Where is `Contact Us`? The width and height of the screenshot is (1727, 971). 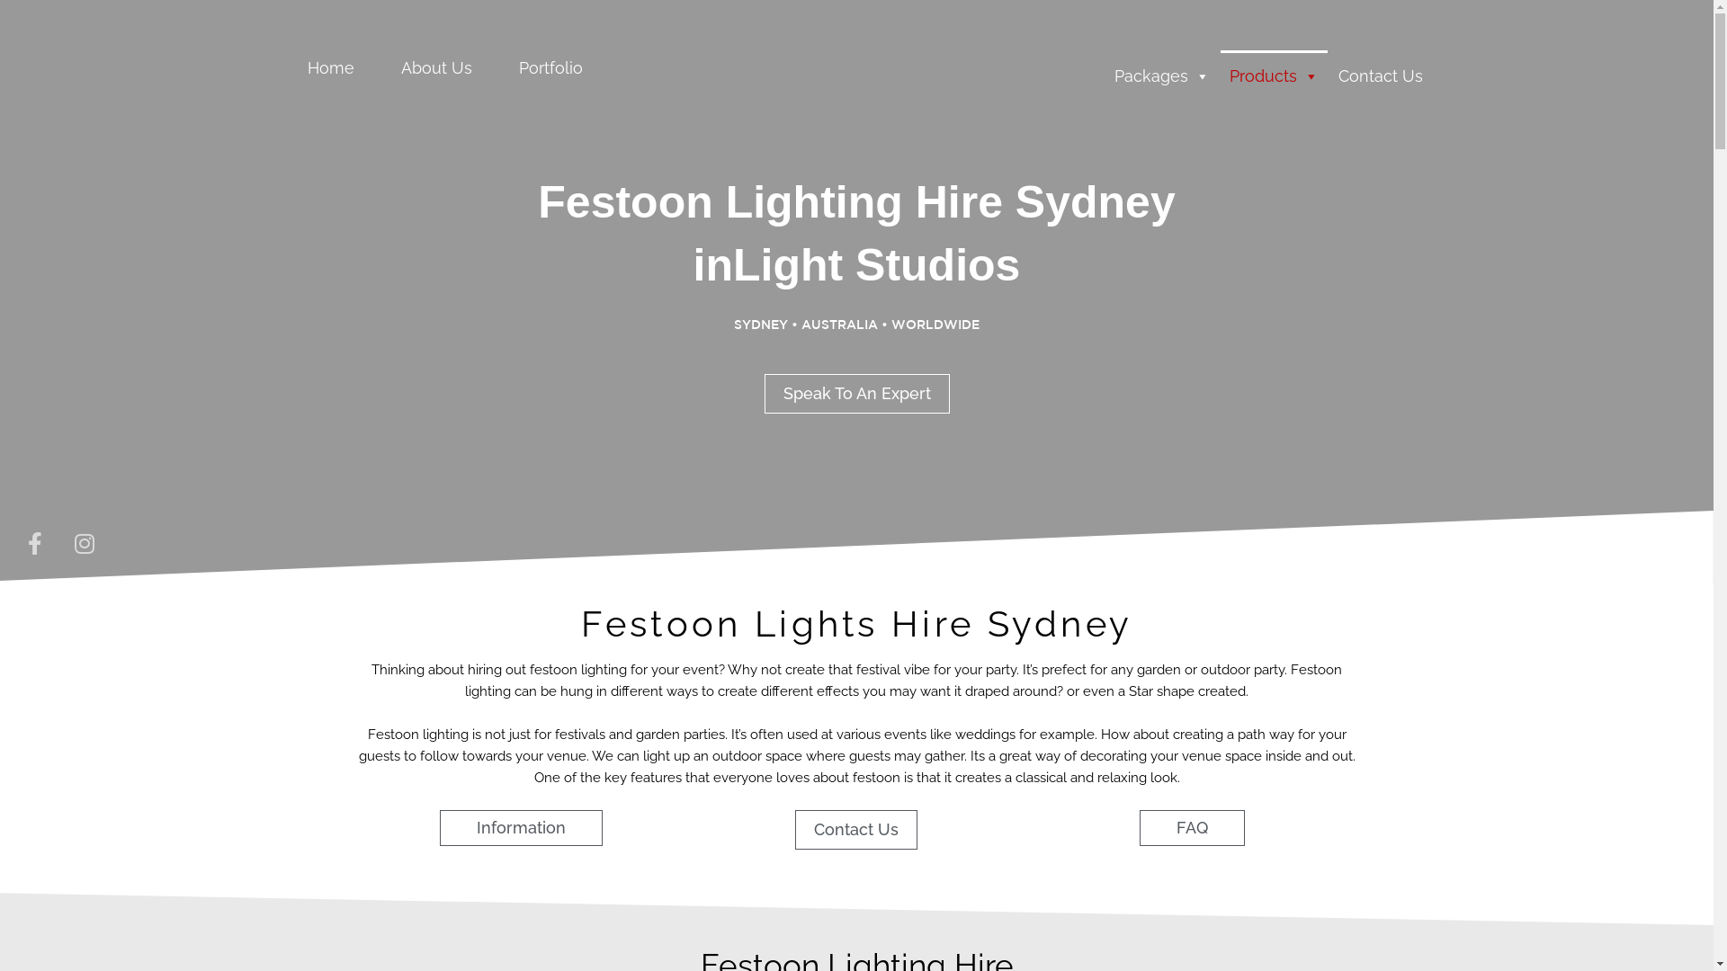 Contact Us is located at coordinates (1381, 68).